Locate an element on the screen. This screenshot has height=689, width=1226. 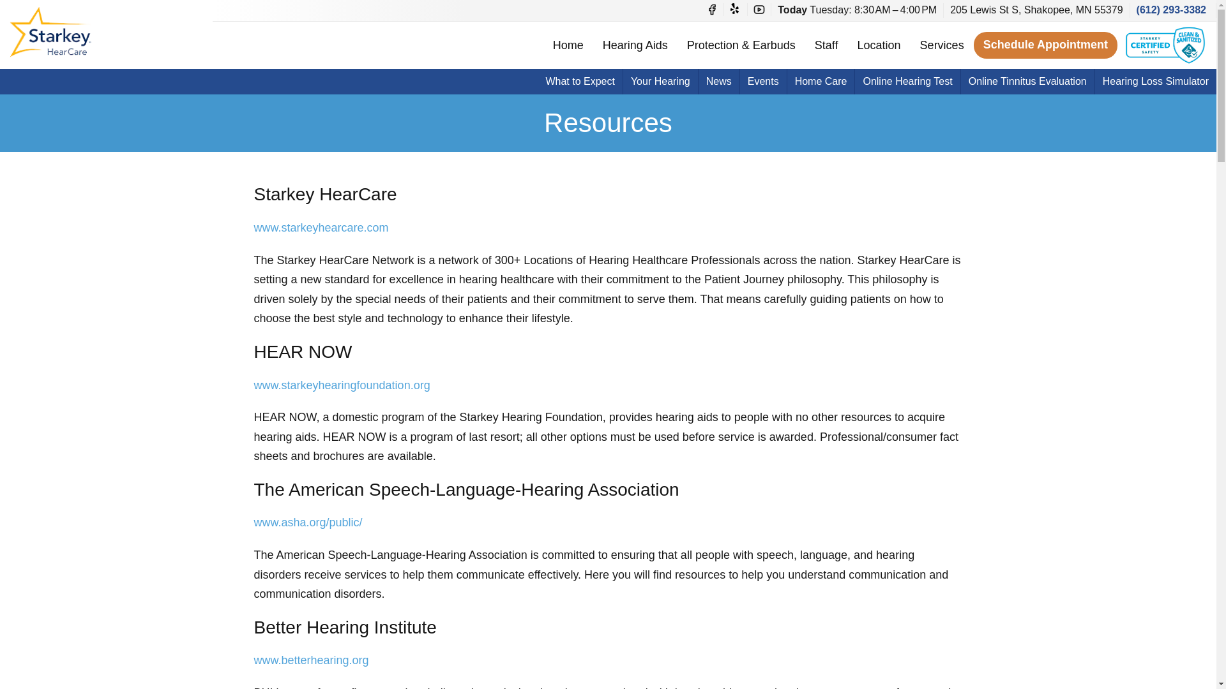
Staff is located at coordinates (826, 45).